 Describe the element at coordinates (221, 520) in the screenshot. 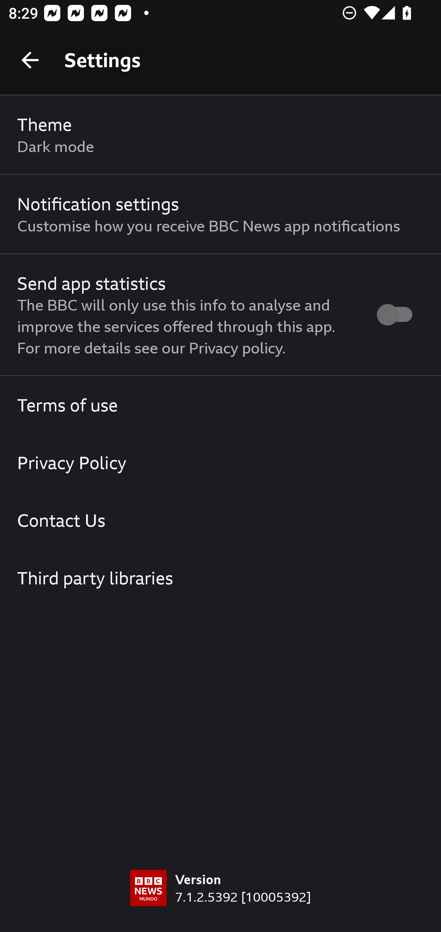

I see `Contact Us` at that location.